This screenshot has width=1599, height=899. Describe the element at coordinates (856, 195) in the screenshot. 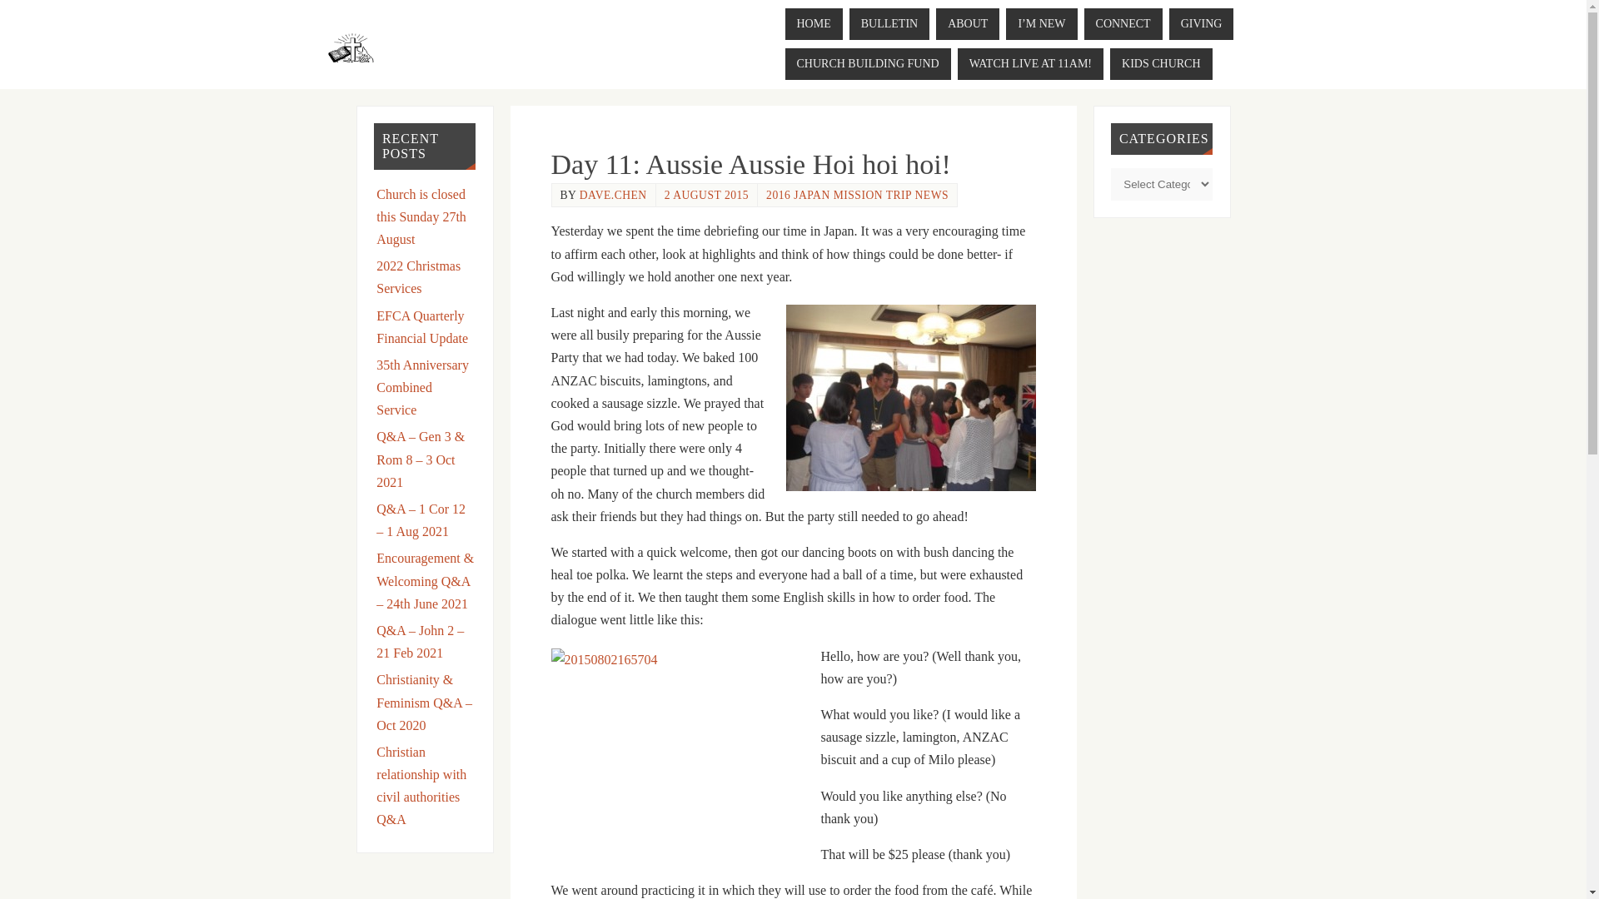

I see `2016 JAPAN MISSION TRIP NEWS` at that location.